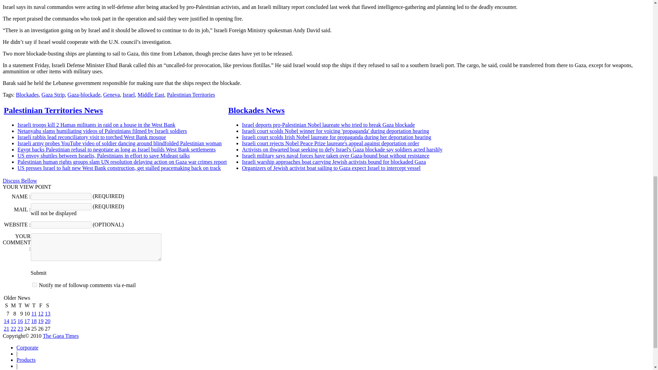  Describe the element at coordinates (84, 95) in the screenshot. I see `Gaza-blockade` at that location.